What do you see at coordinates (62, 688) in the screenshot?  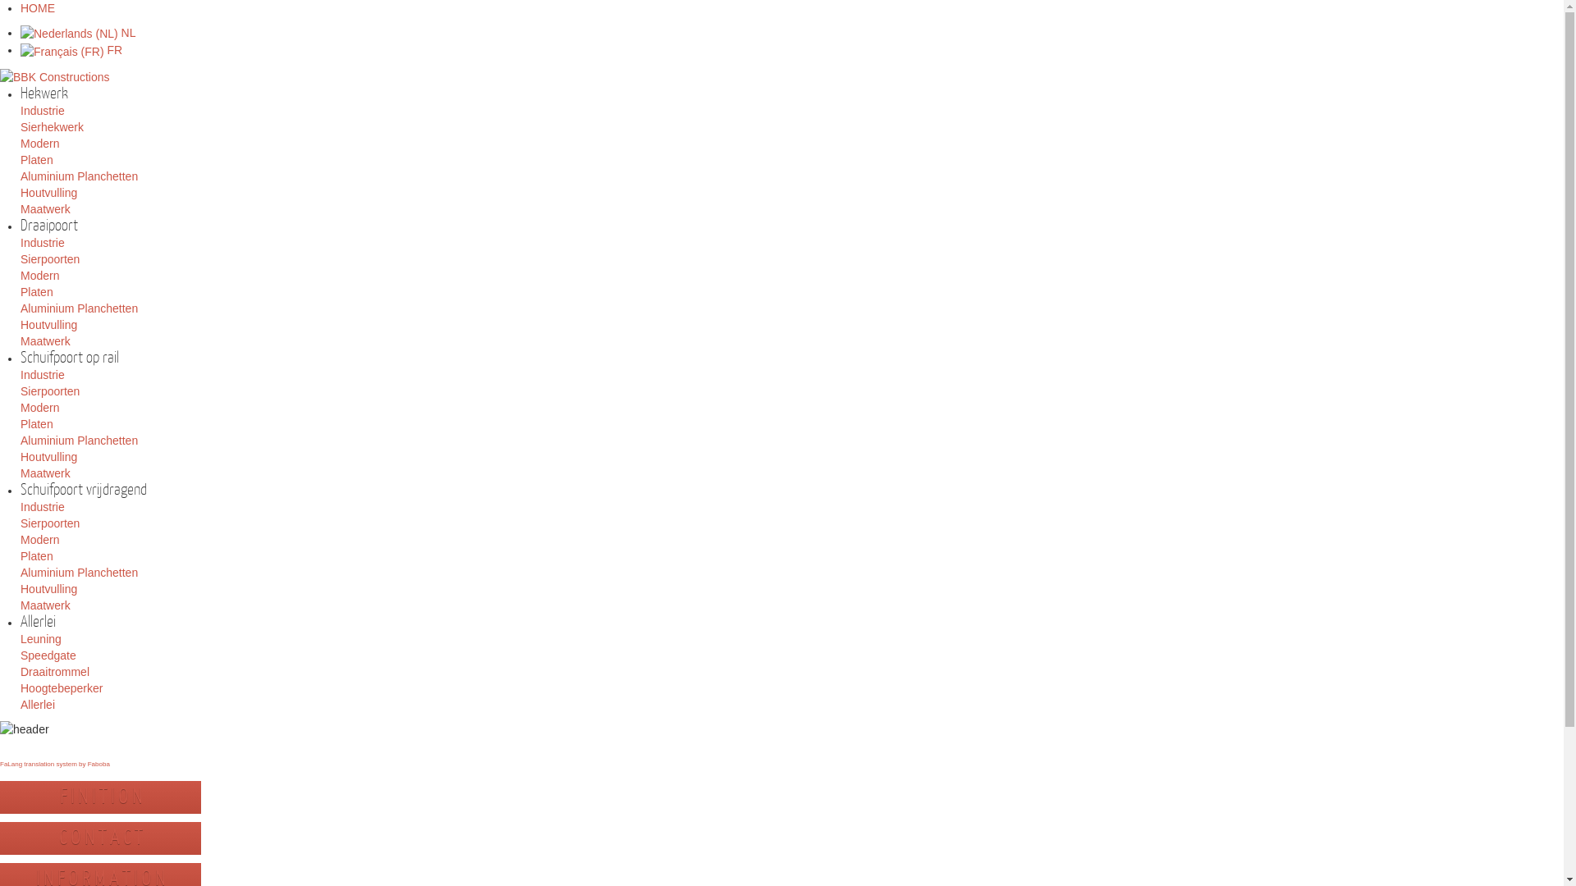 I see `Hoogtebeperker` at bounding box center [62, 688].